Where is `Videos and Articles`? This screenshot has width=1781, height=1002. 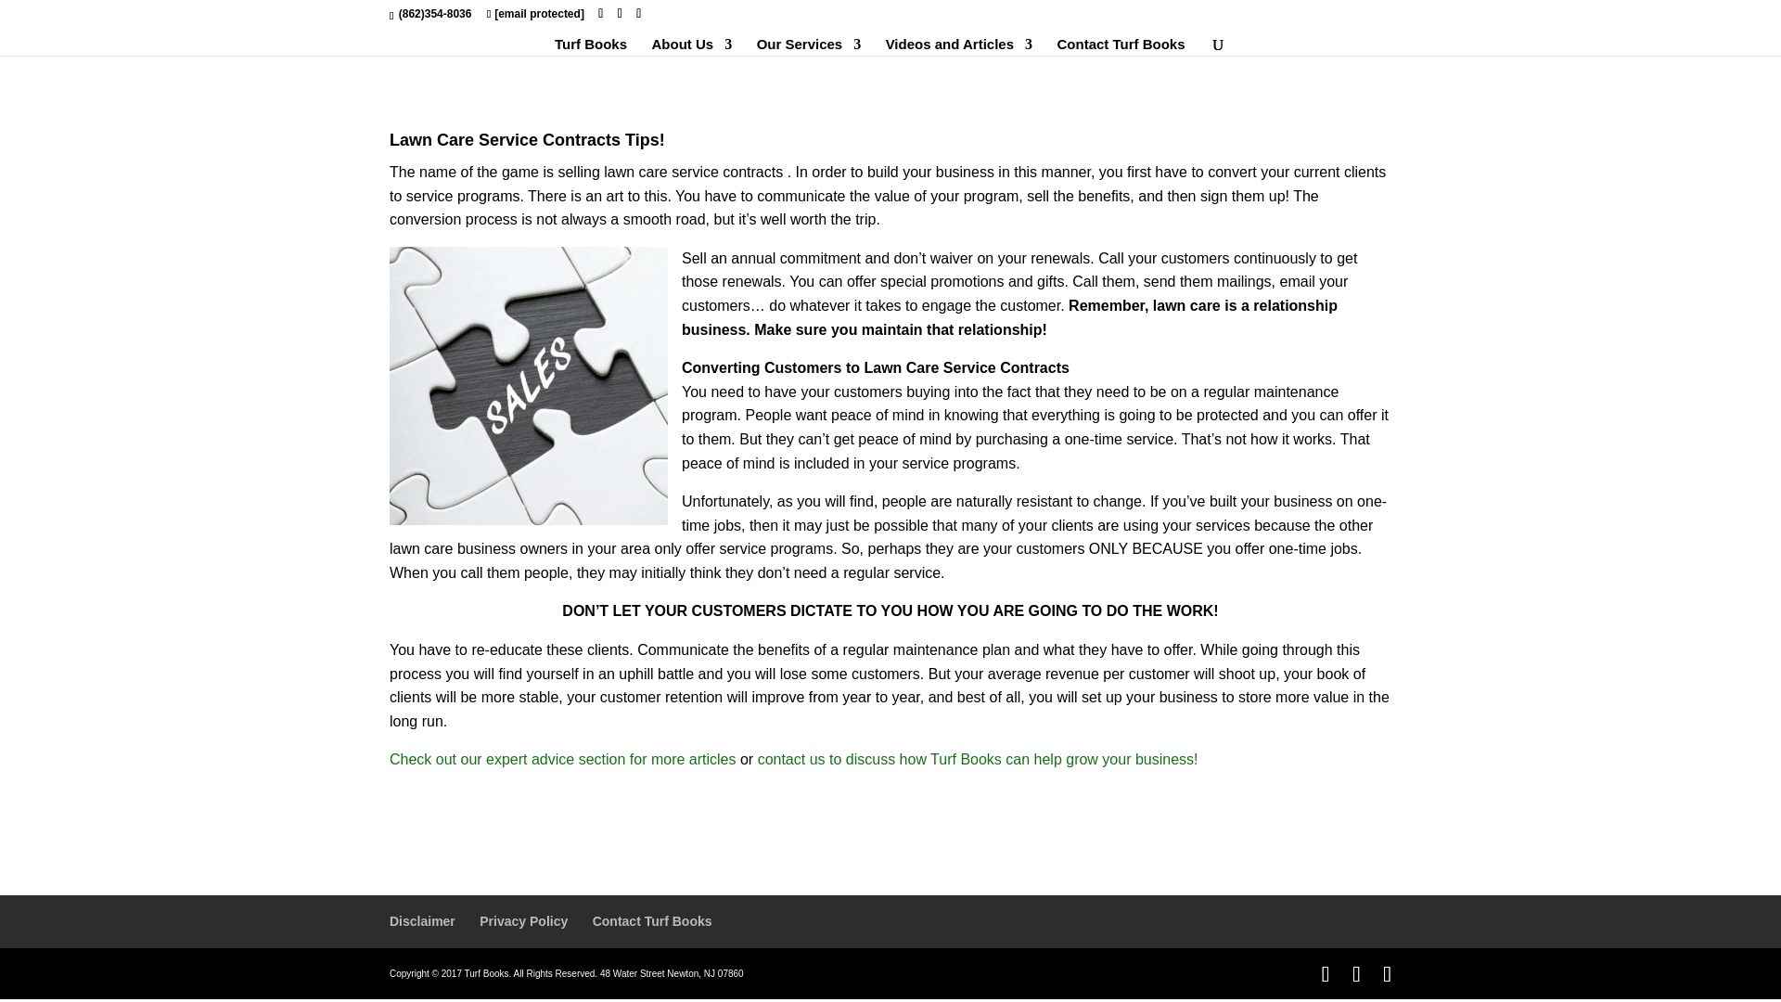 Videos and Articles is located at coordinates (959, 46).